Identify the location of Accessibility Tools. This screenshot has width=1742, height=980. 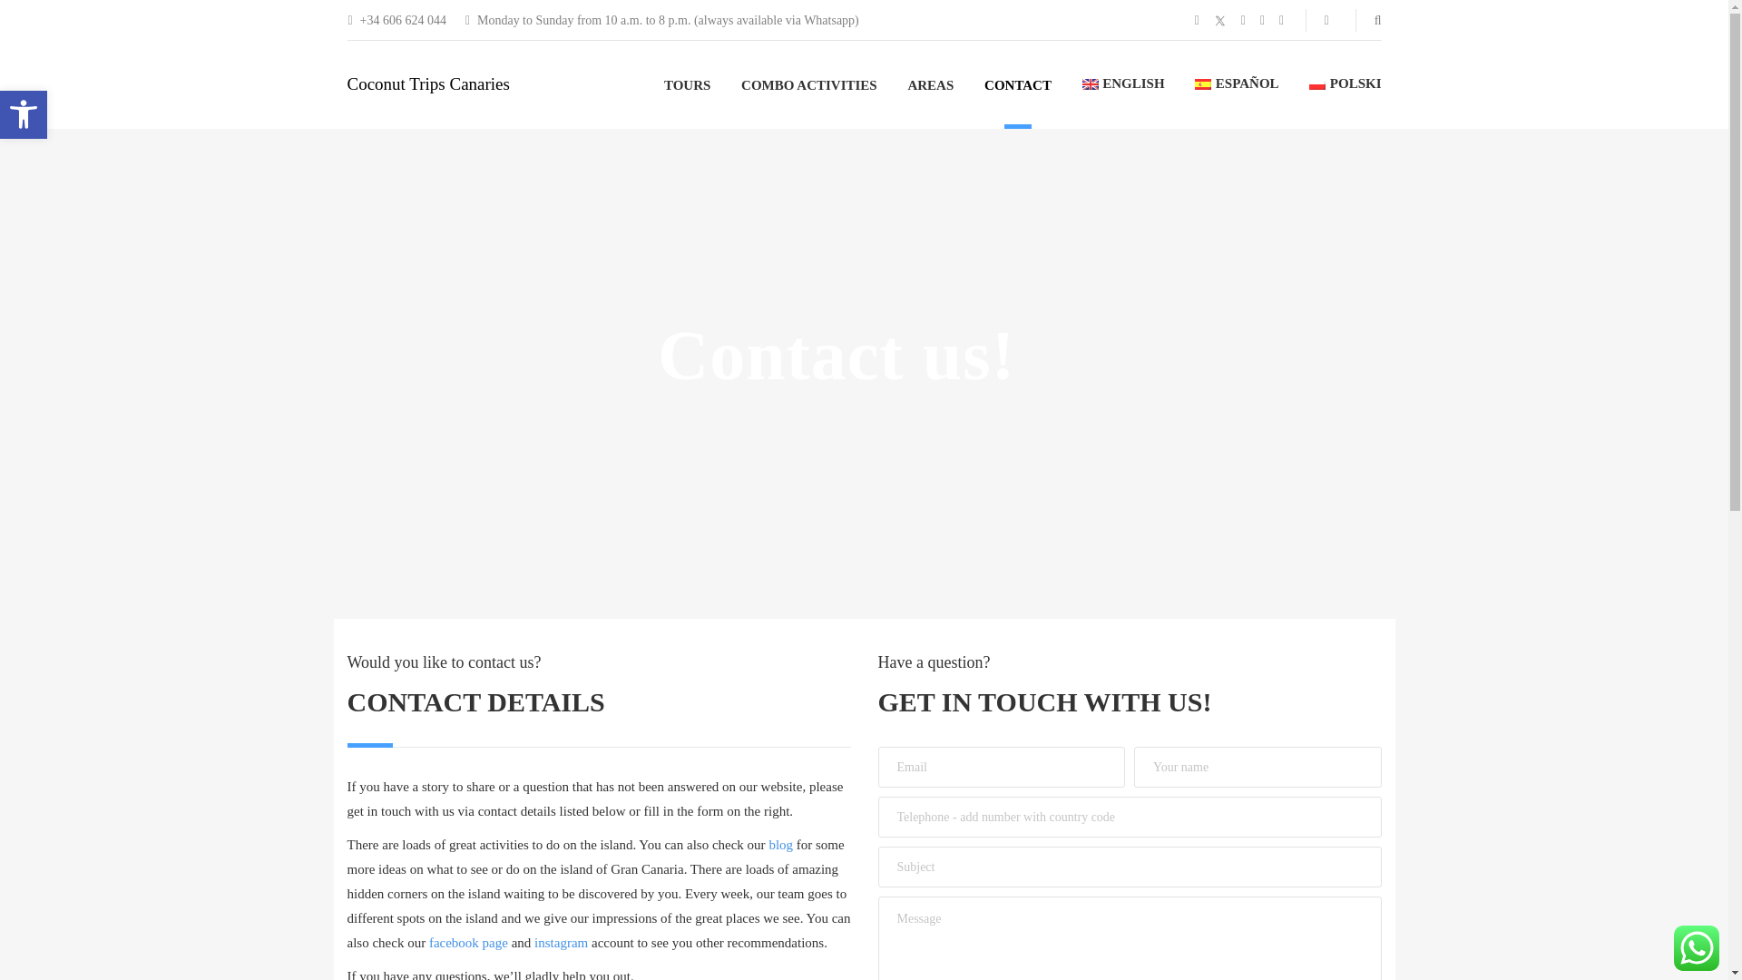
(24, 114).